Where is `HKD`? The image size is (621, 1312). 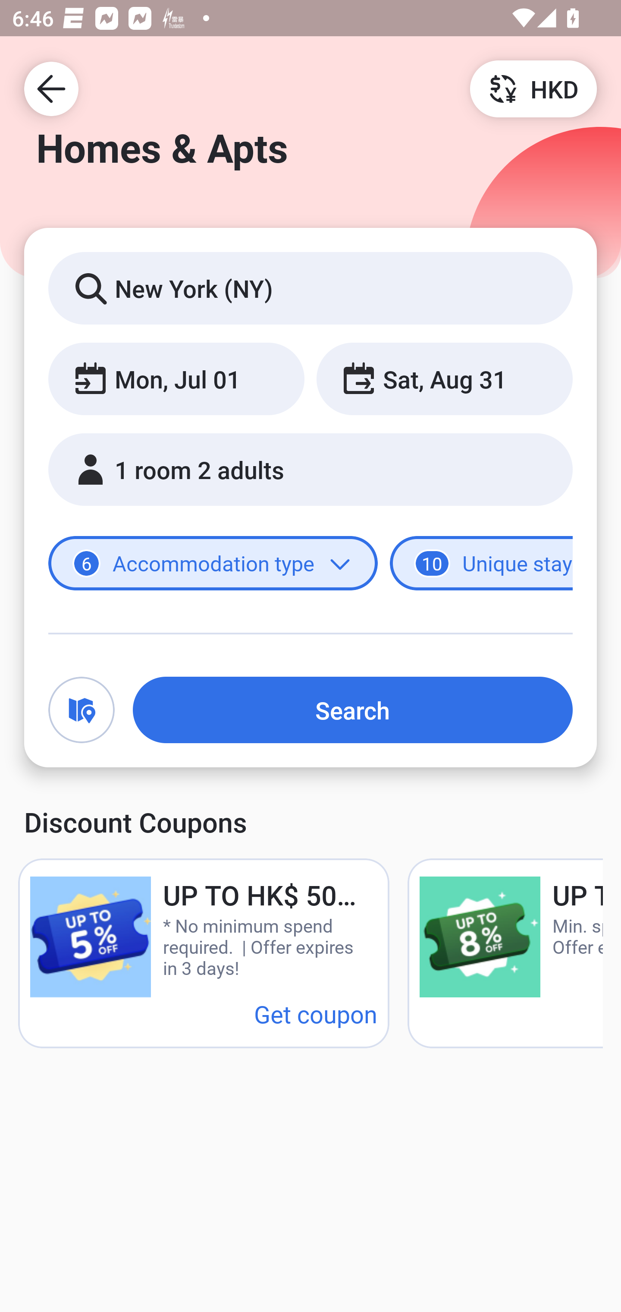 HKD is located at coordinates (533, 88).